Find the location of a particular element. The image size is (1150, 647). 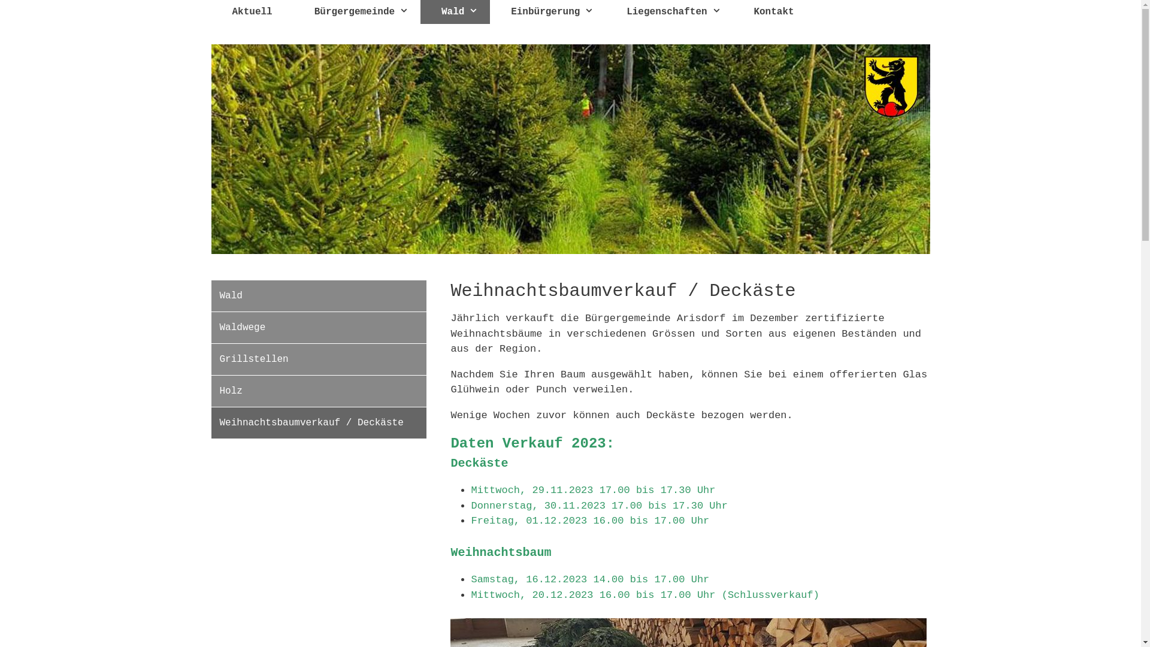

Waldwege is located at coordinates (319, 328).